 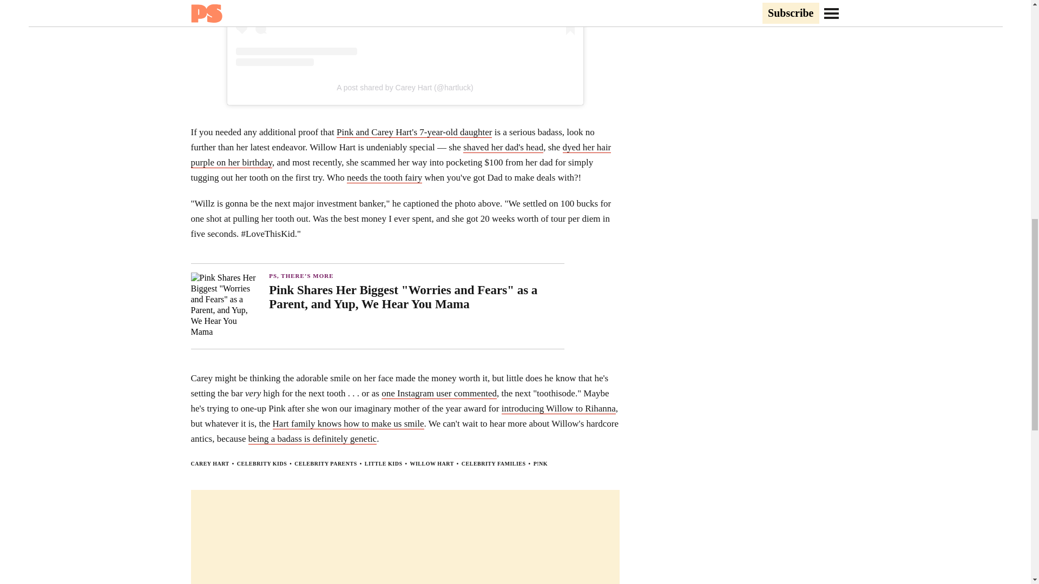 What do you see at coordinates (414, 132) in the screenshot?
I see `Pink and Carey Hart's 7-year-old daughter` at bounding box center [414, 132].